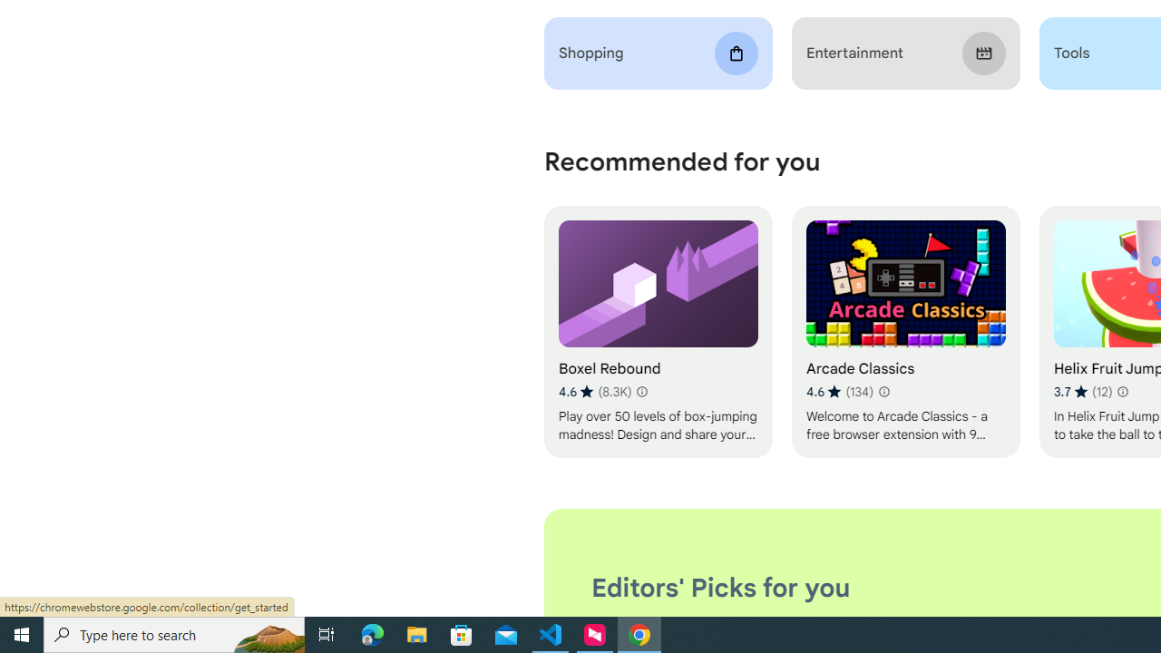  I want to click on Average rating 3.7 out of 5 stars. 12 ratings., so click(1083, 392).